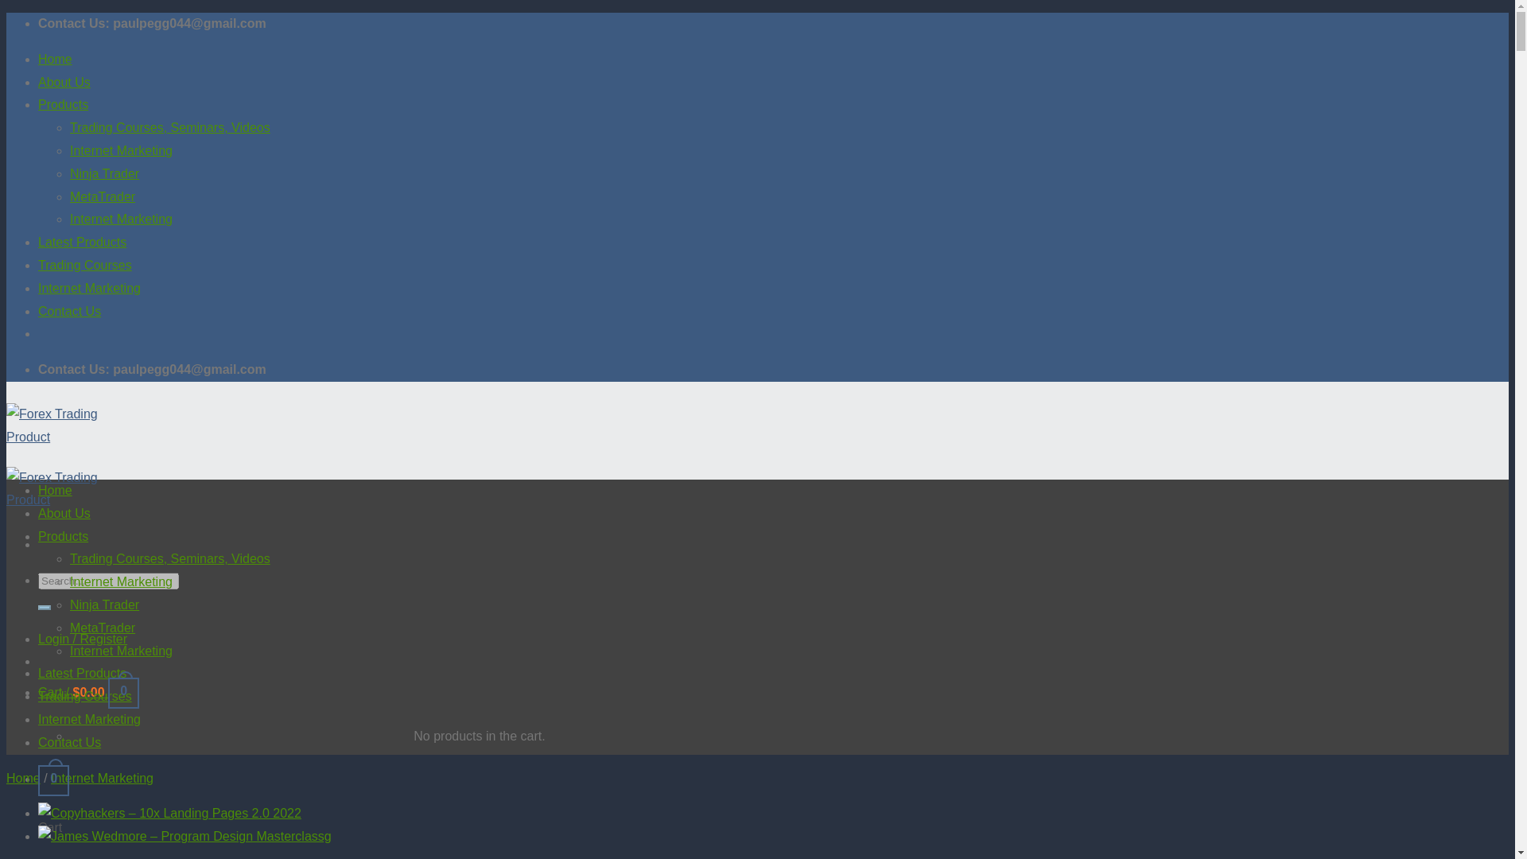 The height and width of the screenshot is (859, 1527). I want to click on Home, so click(55, 59).